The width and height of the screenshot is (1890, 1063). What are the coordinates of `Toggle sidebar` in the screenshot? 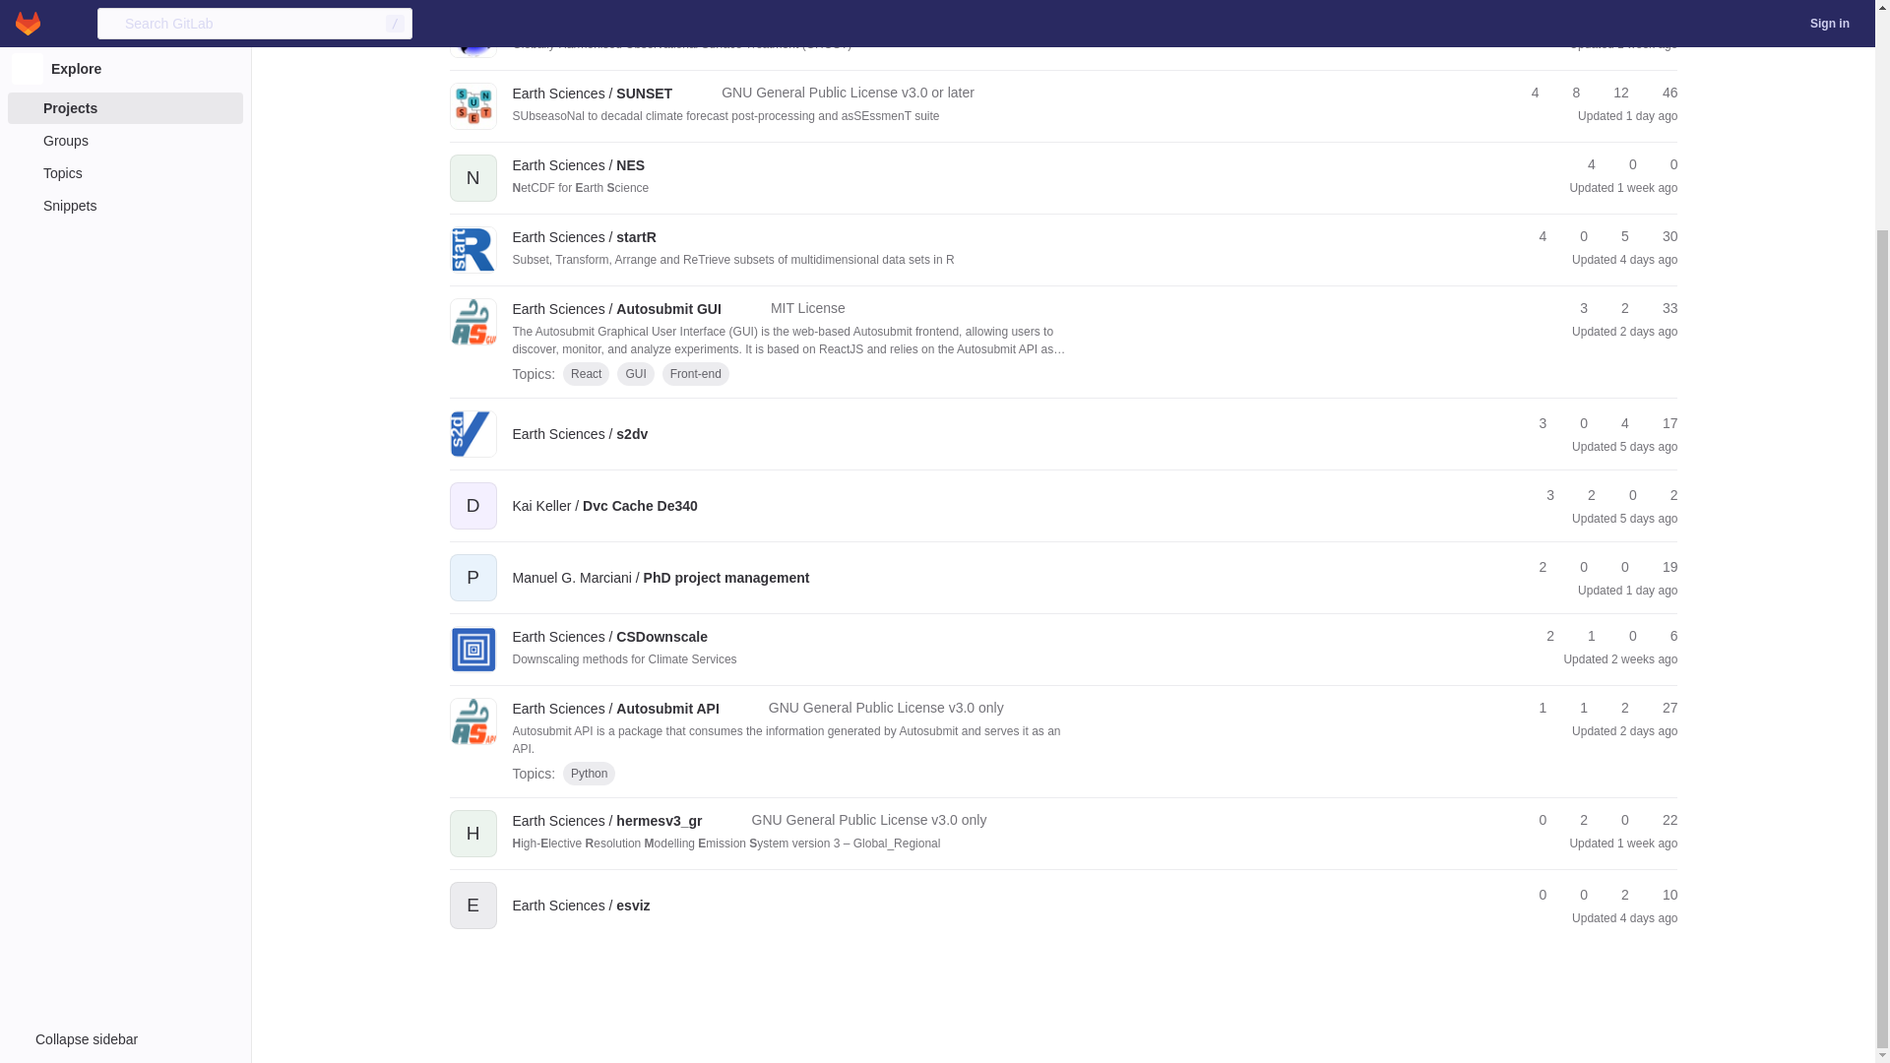 It's located at (126, 760).